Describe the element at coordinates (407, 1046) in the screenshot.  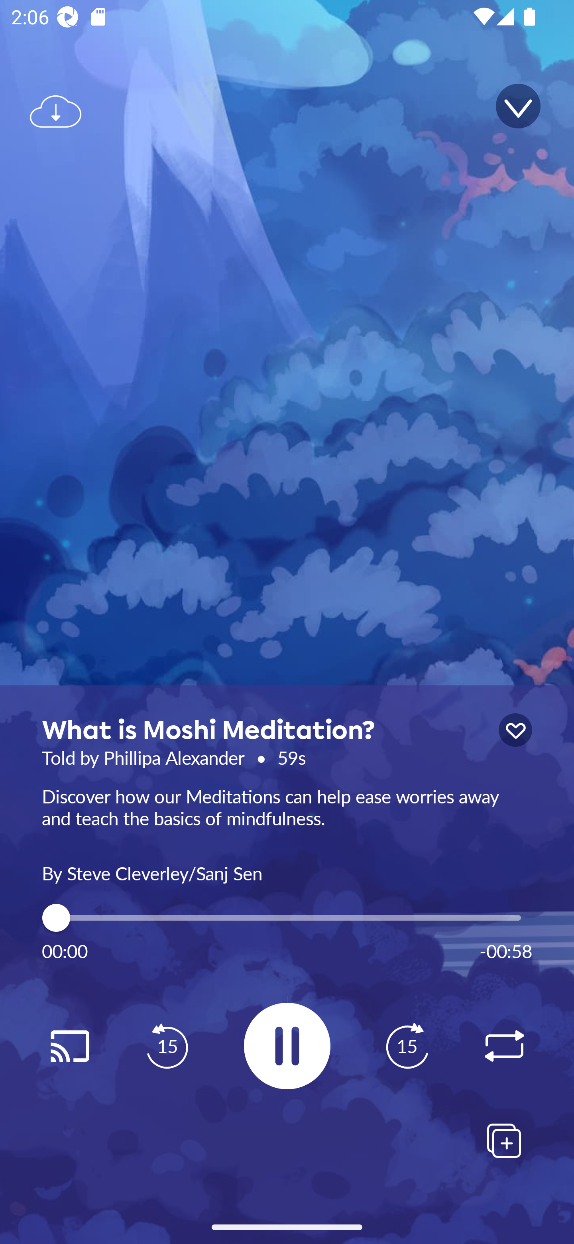
I see `Replay 15` at that location.